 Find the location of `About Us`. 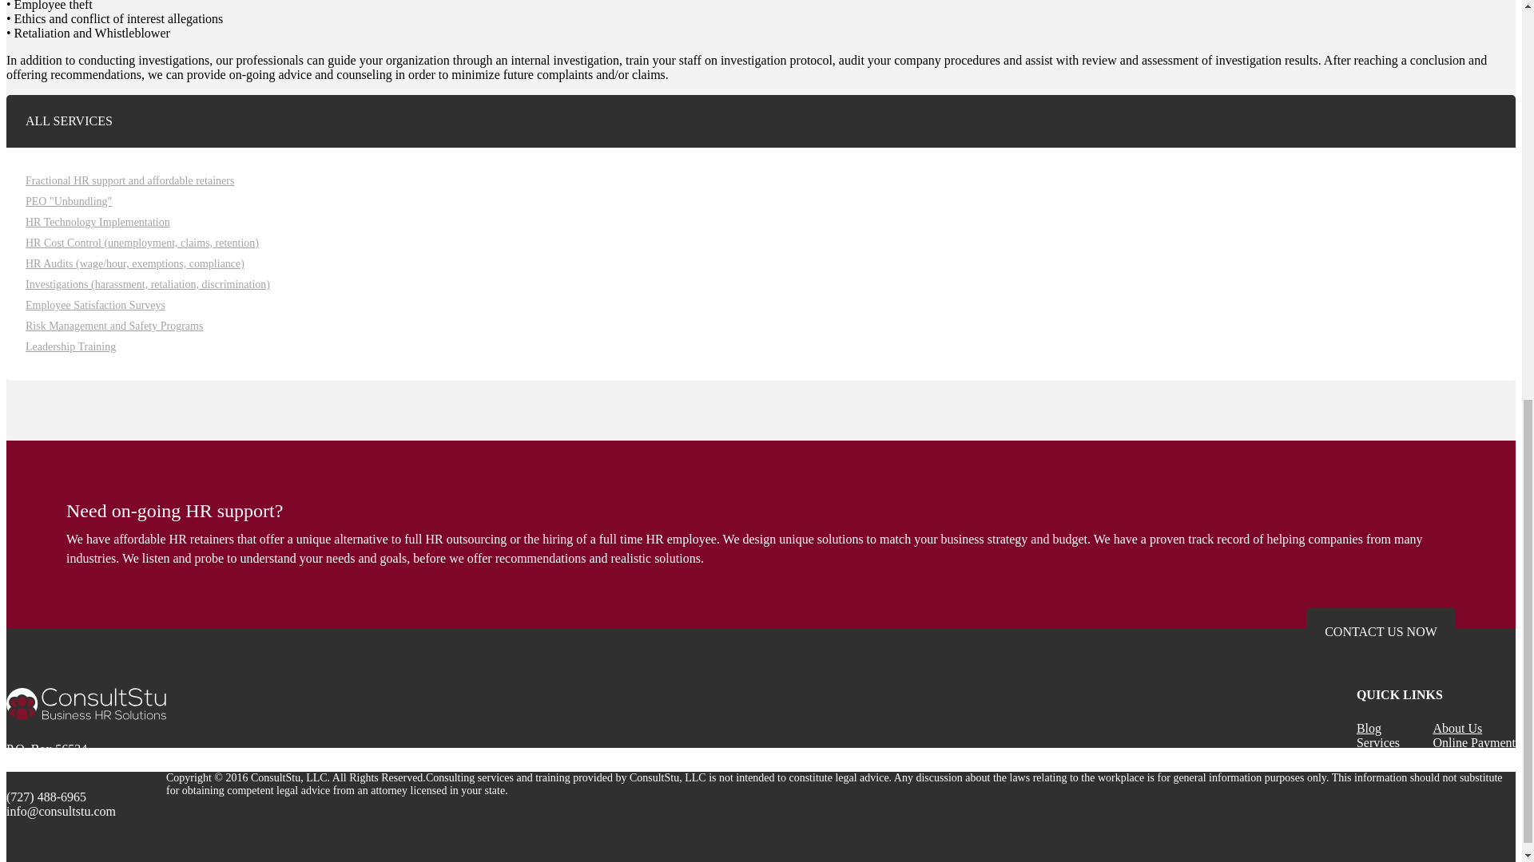

About Us is located at coordinates (1457, 728).